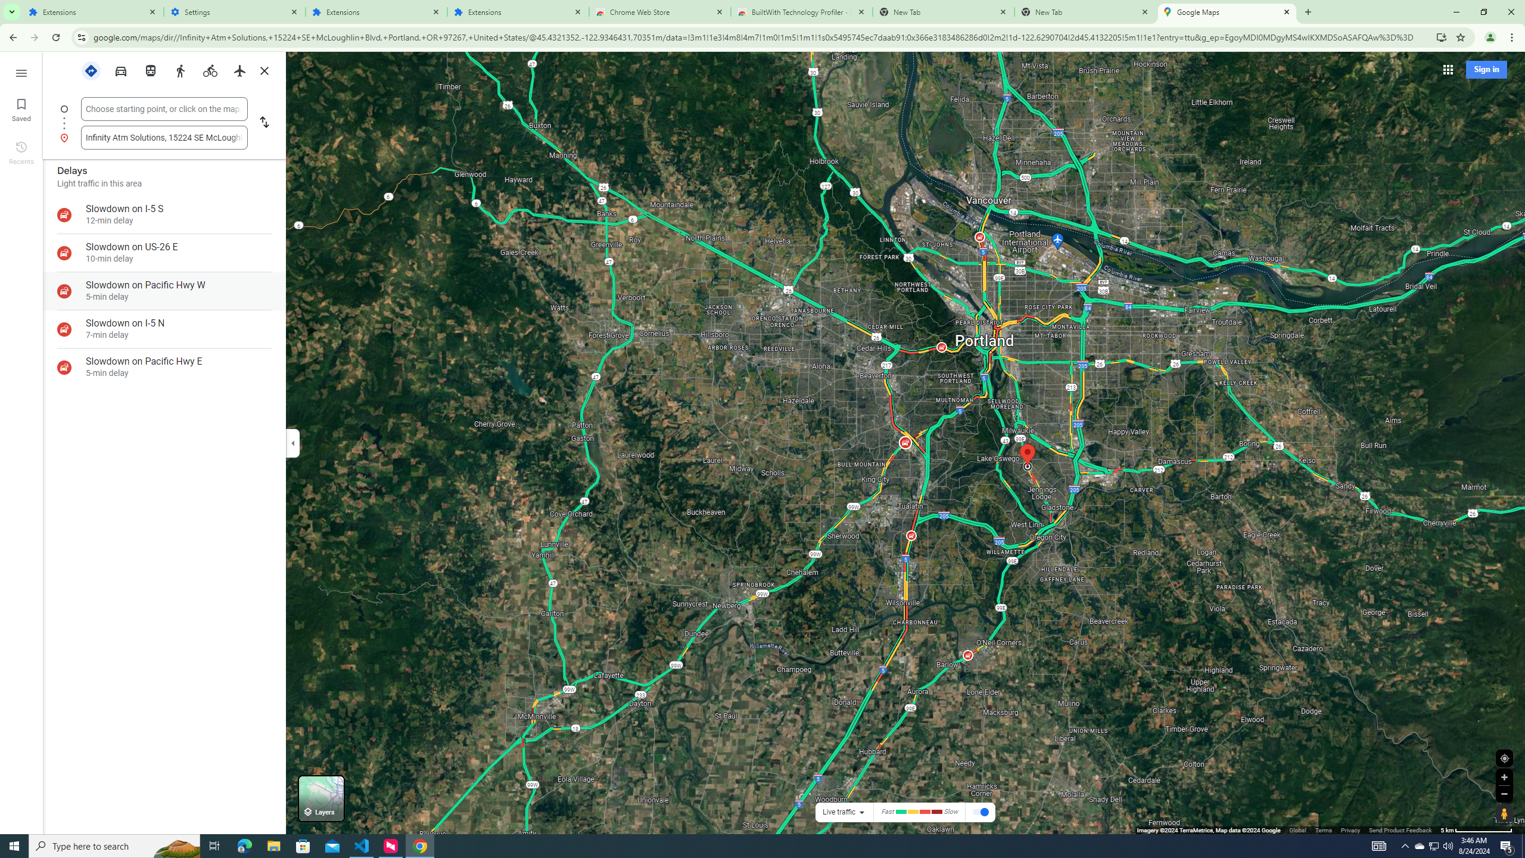  I want to click on Flights, so click(239, 70).